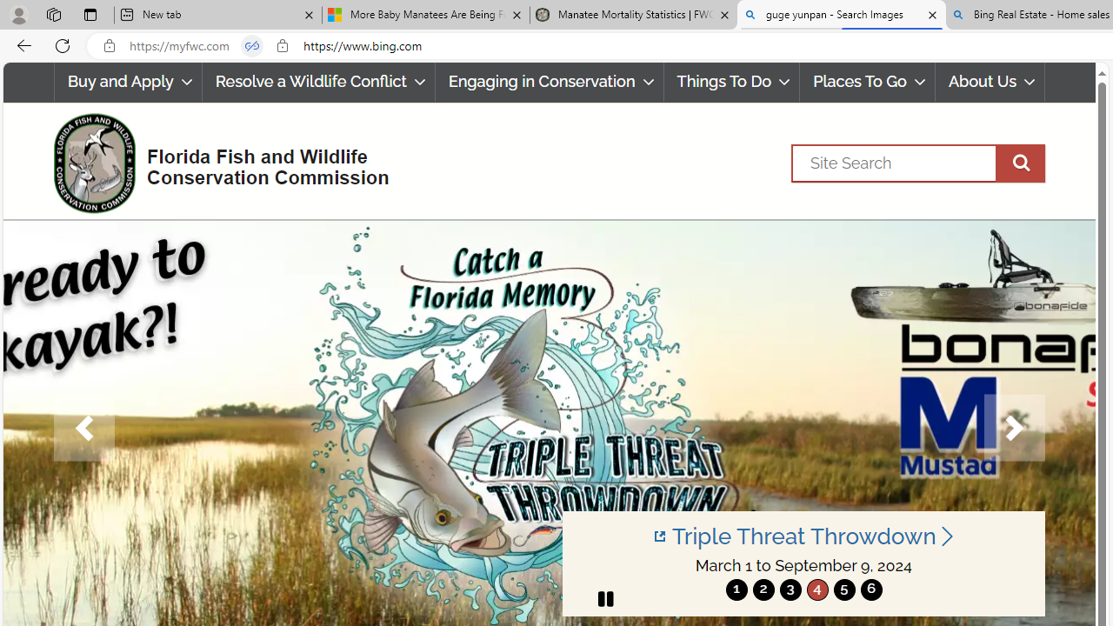 The image size is (1113, 626). Describe the element at coordinates (790, 589) in the screenshot. I see `3` at that location.